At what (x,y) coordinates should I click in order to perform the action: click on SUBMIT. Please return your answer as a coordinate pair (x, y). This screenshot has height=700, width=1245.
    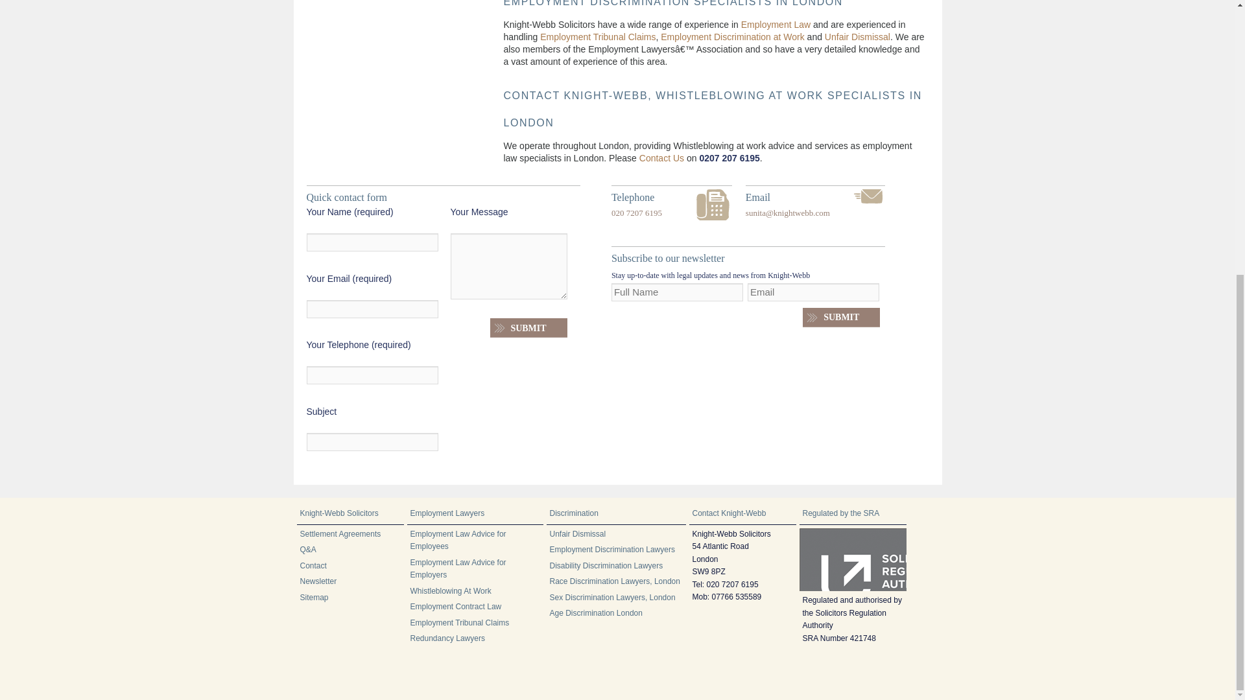
    Looking at the image, I should click on (842, 318).